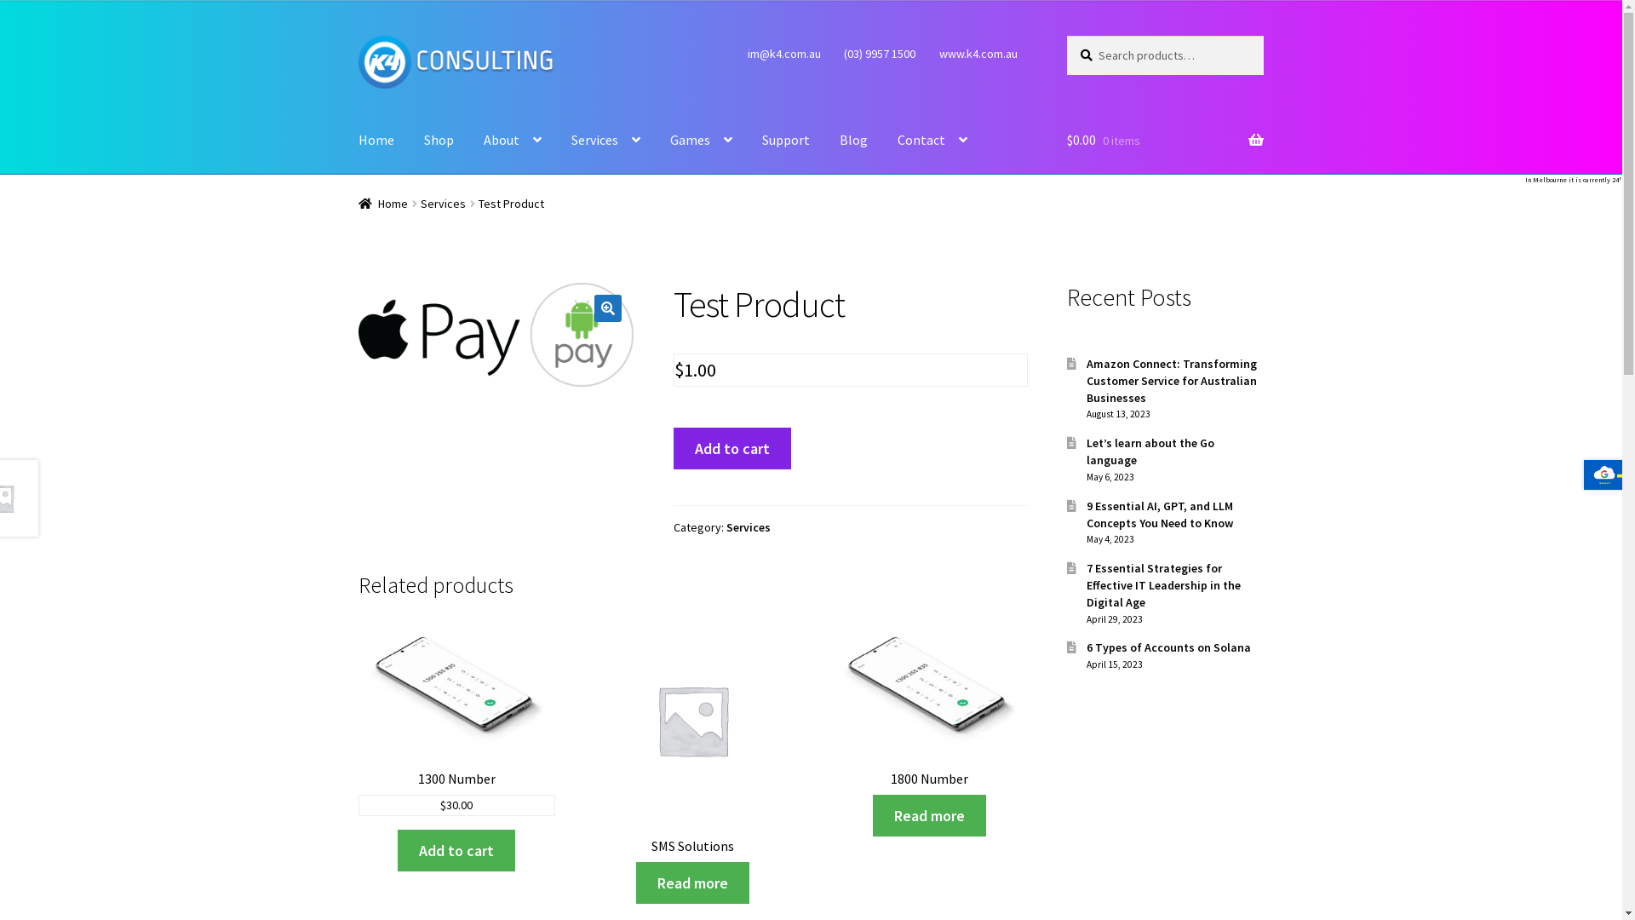  Describe the element at coordinates (732, 448) in the screenshot. I see `Add to cart` at that location.